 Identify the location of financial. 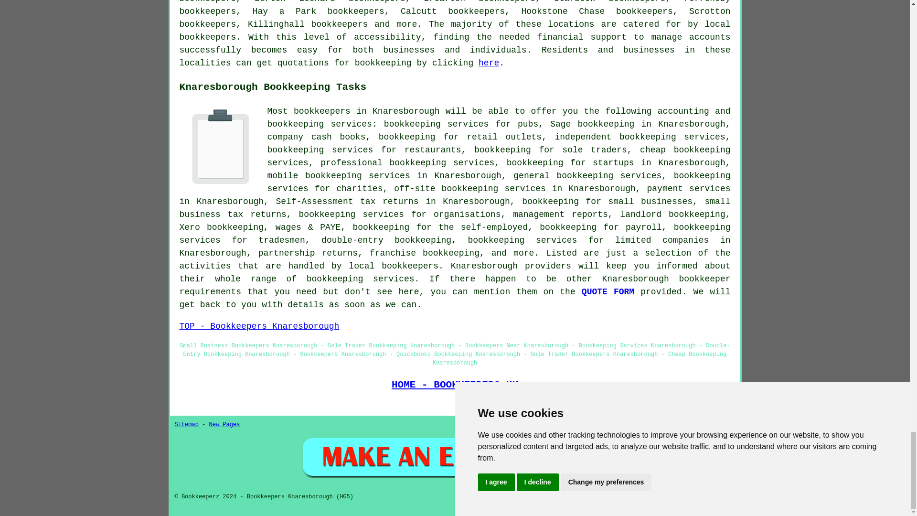
(560, 37).